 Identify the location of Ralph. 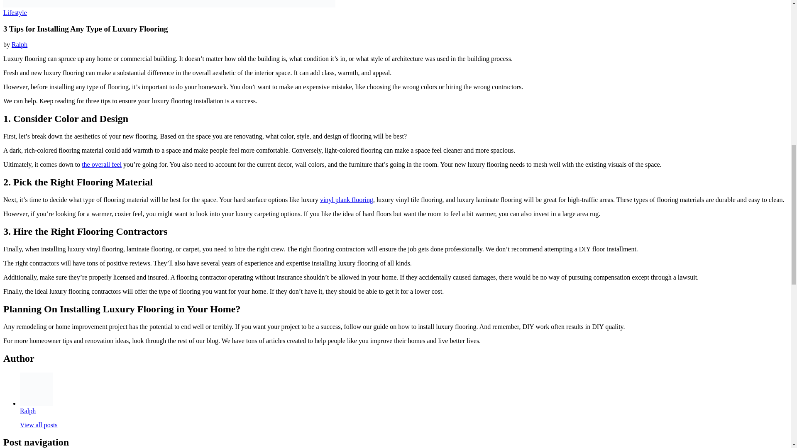
(19, 44).